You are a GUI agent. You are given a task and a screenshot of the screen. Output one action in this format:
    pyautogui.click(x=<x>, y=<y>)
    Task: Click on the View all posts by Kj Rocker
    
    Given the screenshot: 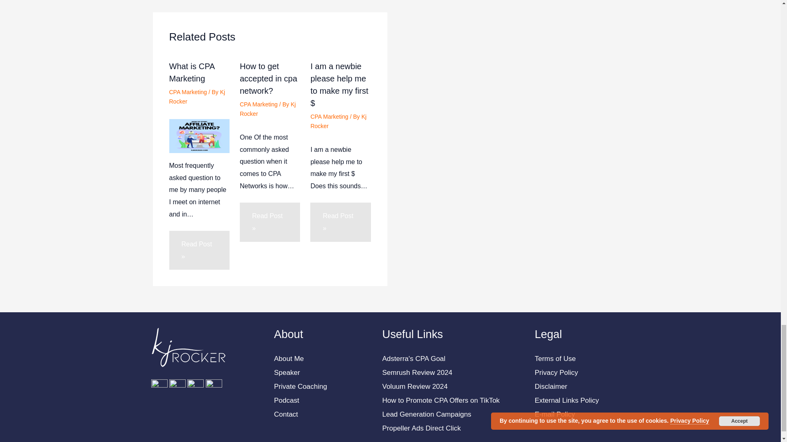 What is the action you would take?
    pyautogui.click(x=338, y=121)
    